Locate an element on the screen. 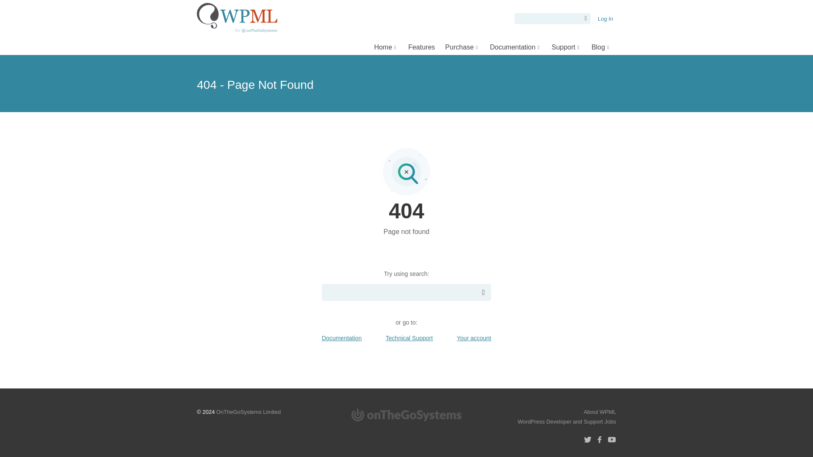  Documentation is located at coordinates (515, 47).